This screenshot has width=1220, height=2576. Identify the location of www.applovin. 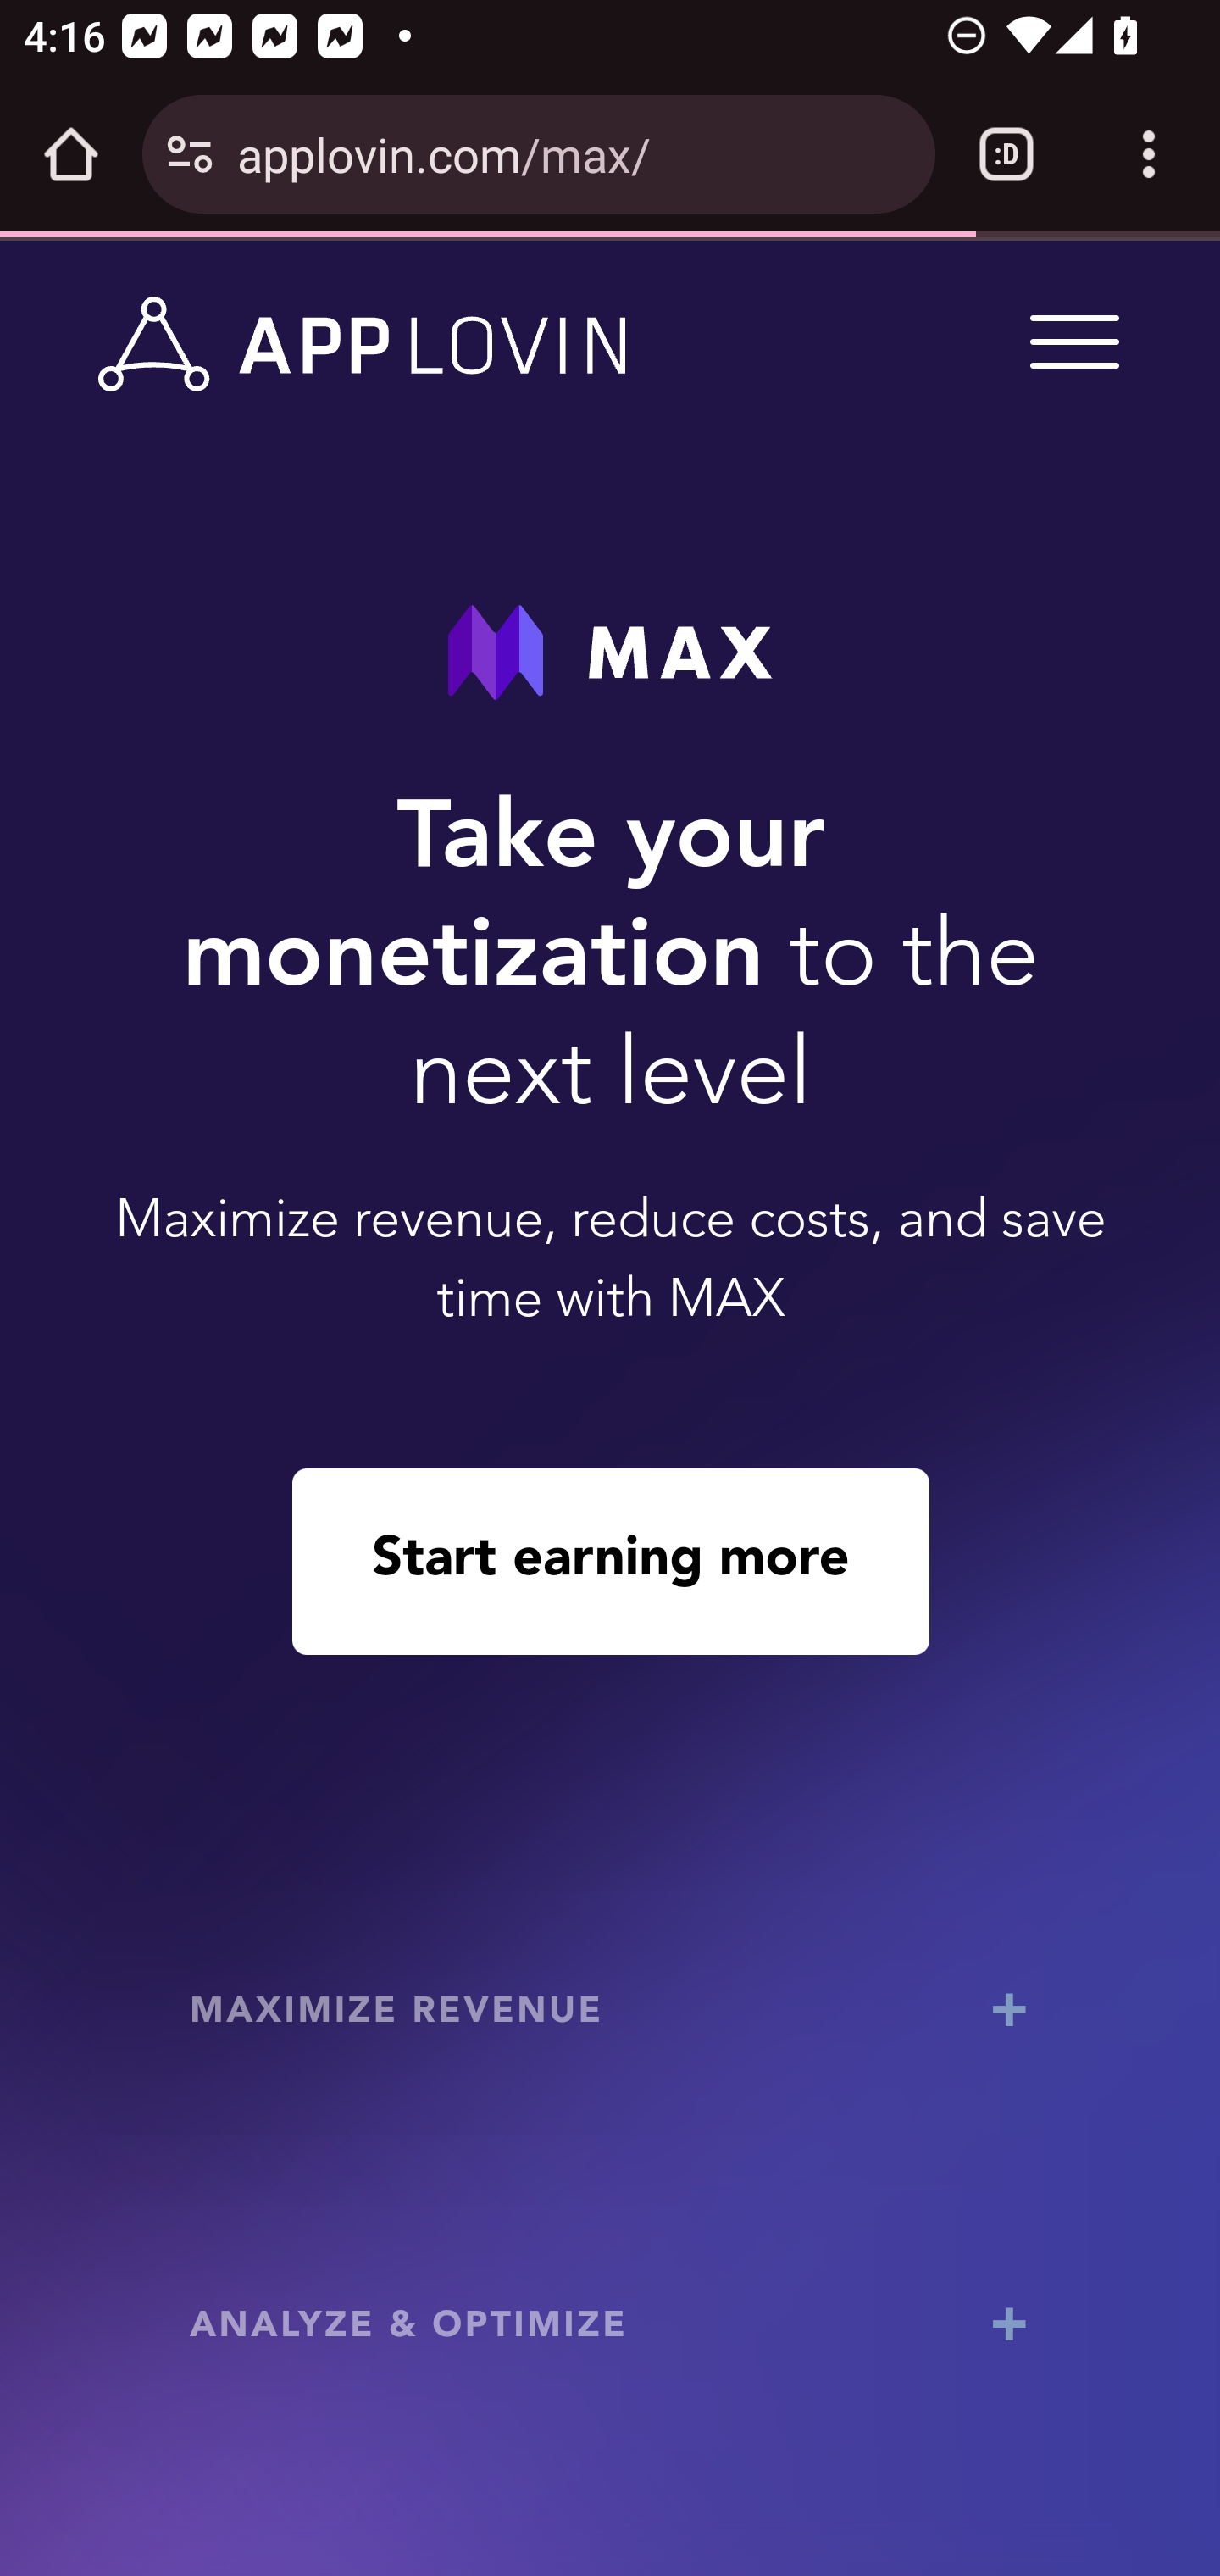
(363, 345).